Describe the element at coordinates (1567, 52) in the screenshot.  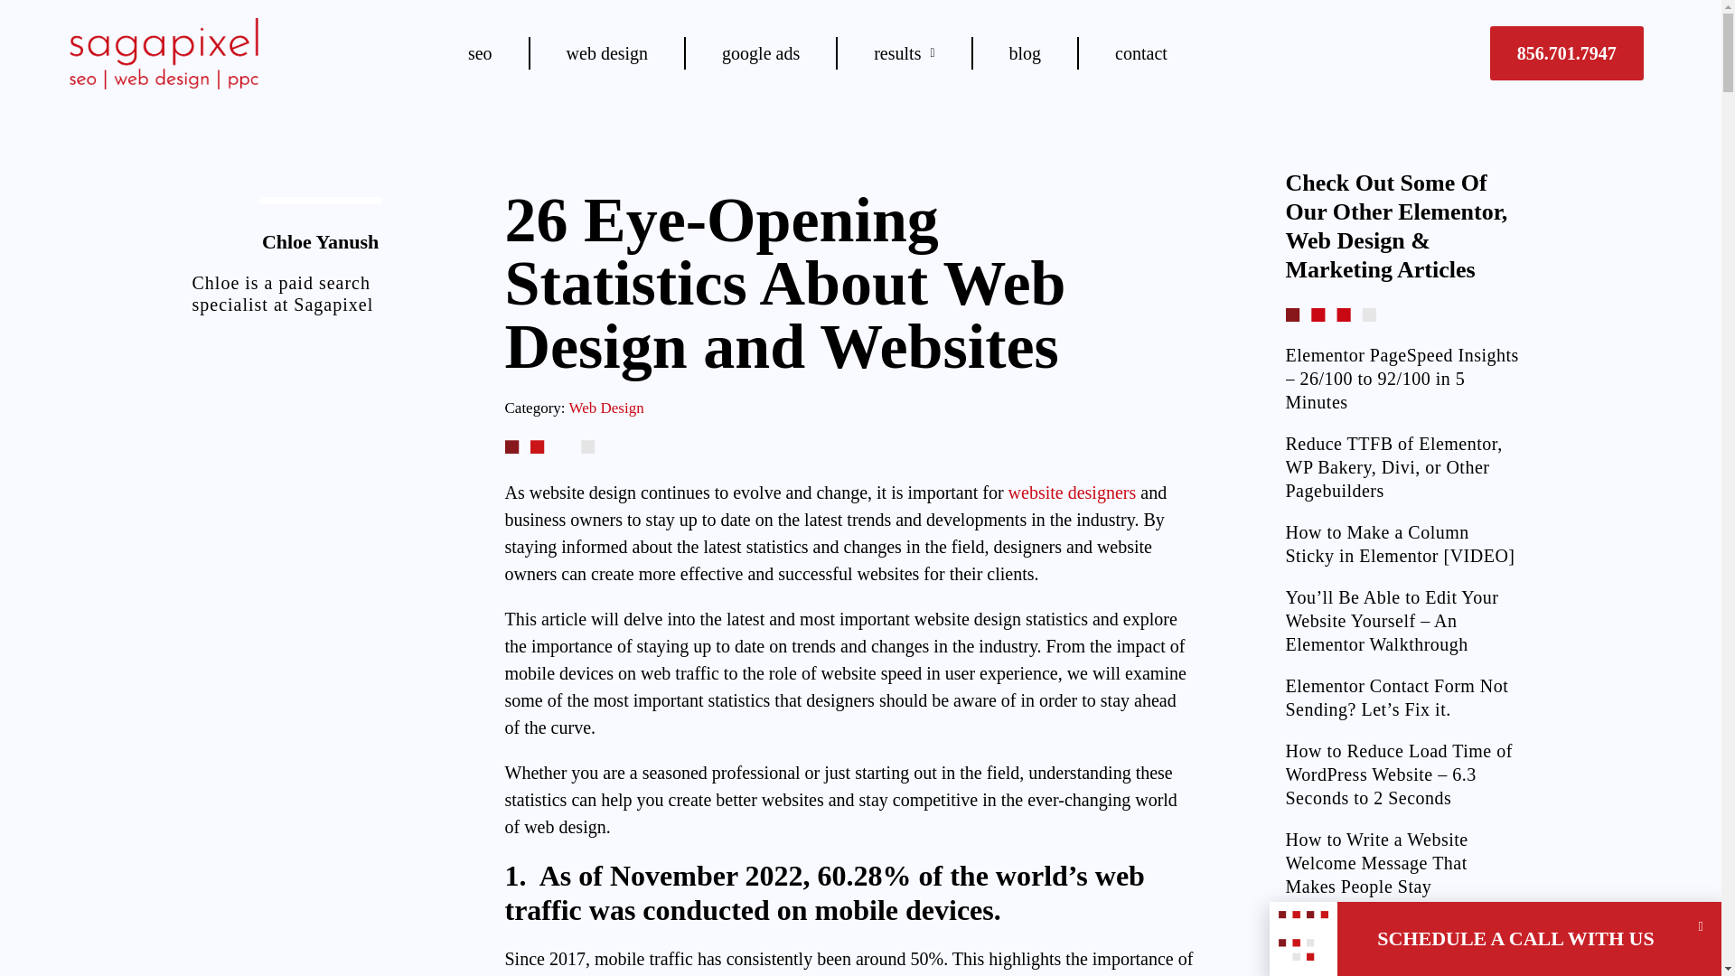
I see `856.701.7947` at that location.